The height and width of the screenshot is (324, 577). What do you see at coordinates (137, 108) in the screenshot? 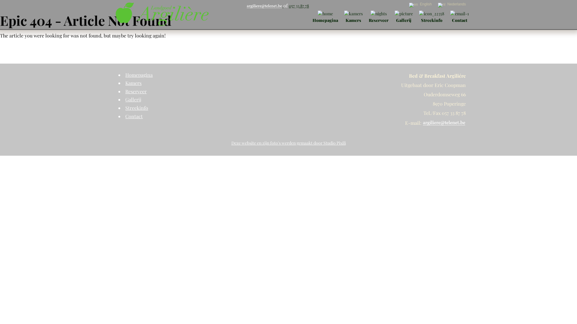
I see `Streekinfo` at bounding box center [137, 108].